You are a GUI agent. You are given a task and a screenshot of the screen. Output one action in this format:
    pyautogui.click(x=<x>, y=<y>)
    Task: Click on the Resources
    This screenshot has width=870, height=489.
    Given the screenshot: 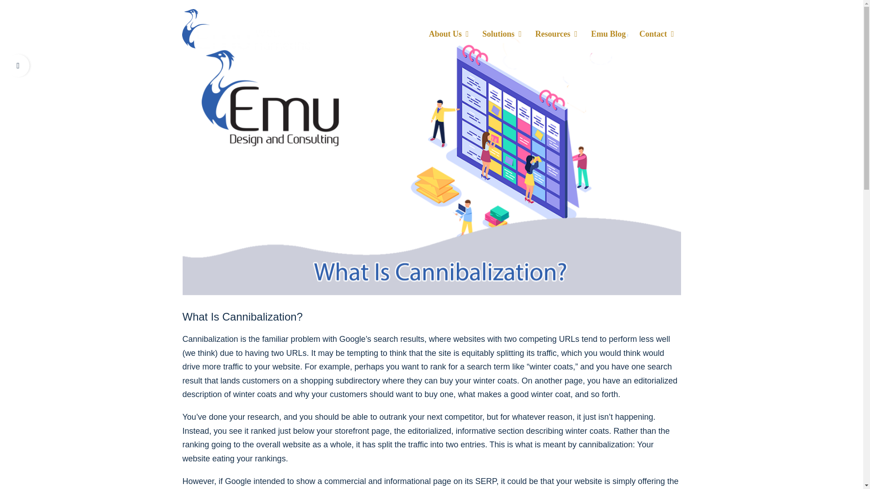 What is the action you would take?
    pyautogui.click(x=556, y=30)
    